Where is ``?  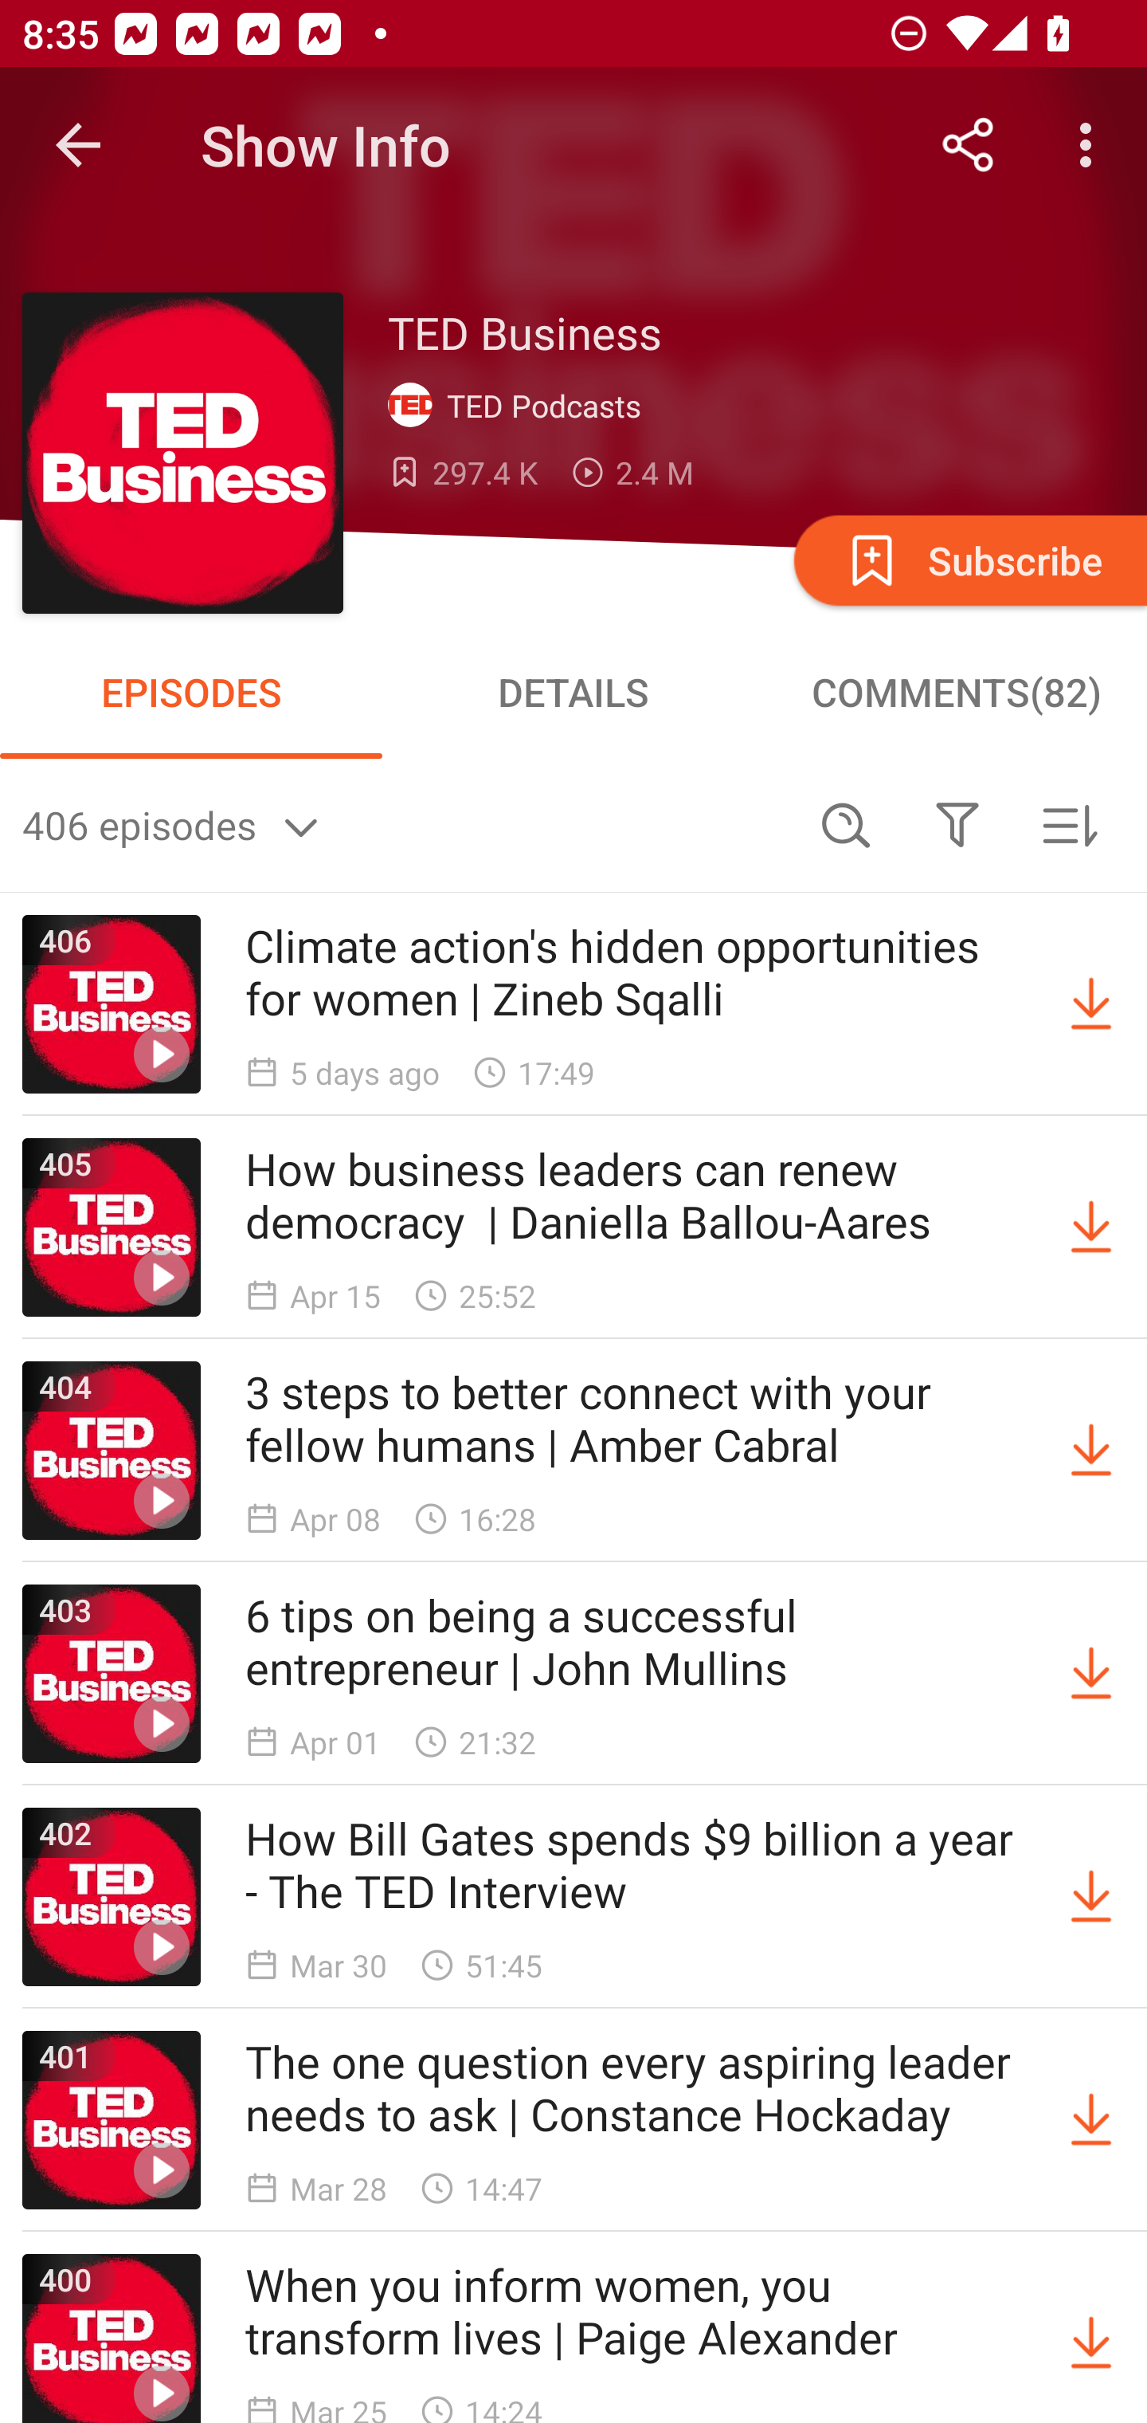  is located at coordinates (957, 824).